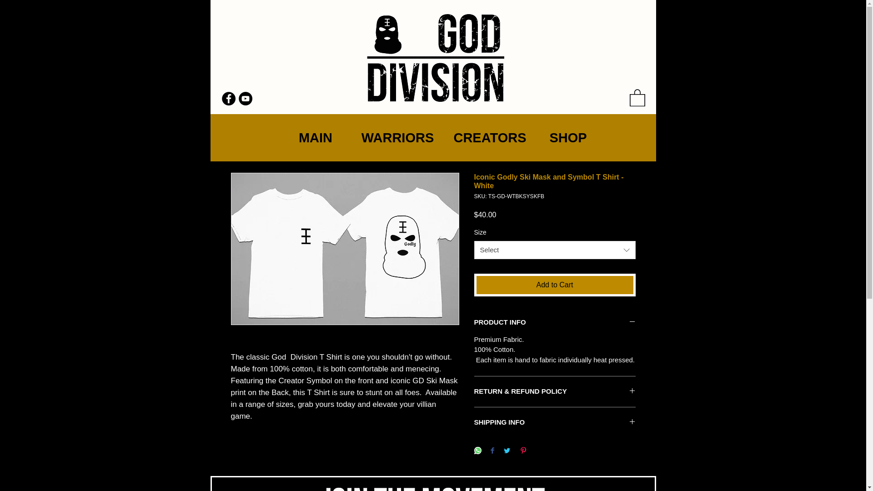 The height and width of the screenshot is (491, 873). What do you see at coordinates (555, 422) in the screenshot?
I see `SHIPPING INFO` at bounding box center [555, 422].